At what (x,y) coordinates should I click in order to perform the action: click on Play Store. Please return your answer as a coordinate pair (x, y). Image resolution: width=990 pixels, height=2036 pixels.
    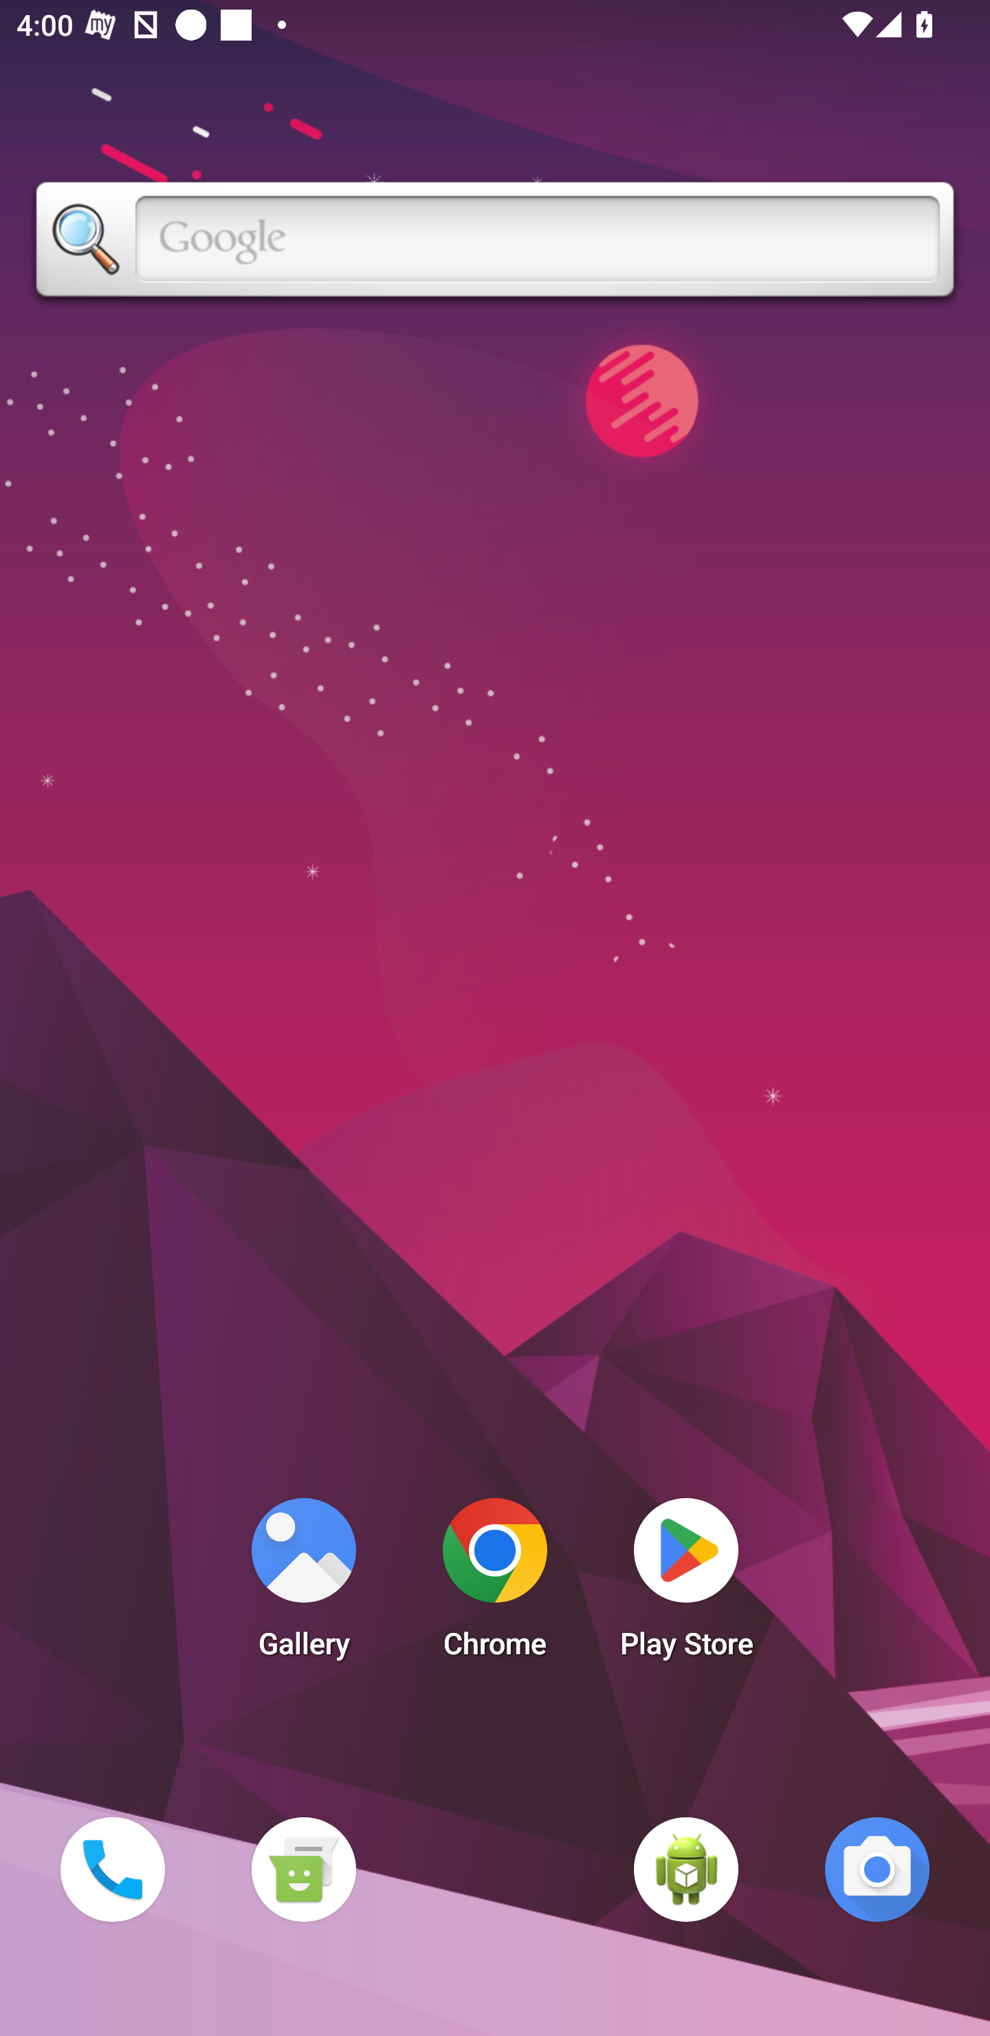
    Looking at the image, I should click on (686, 1585).